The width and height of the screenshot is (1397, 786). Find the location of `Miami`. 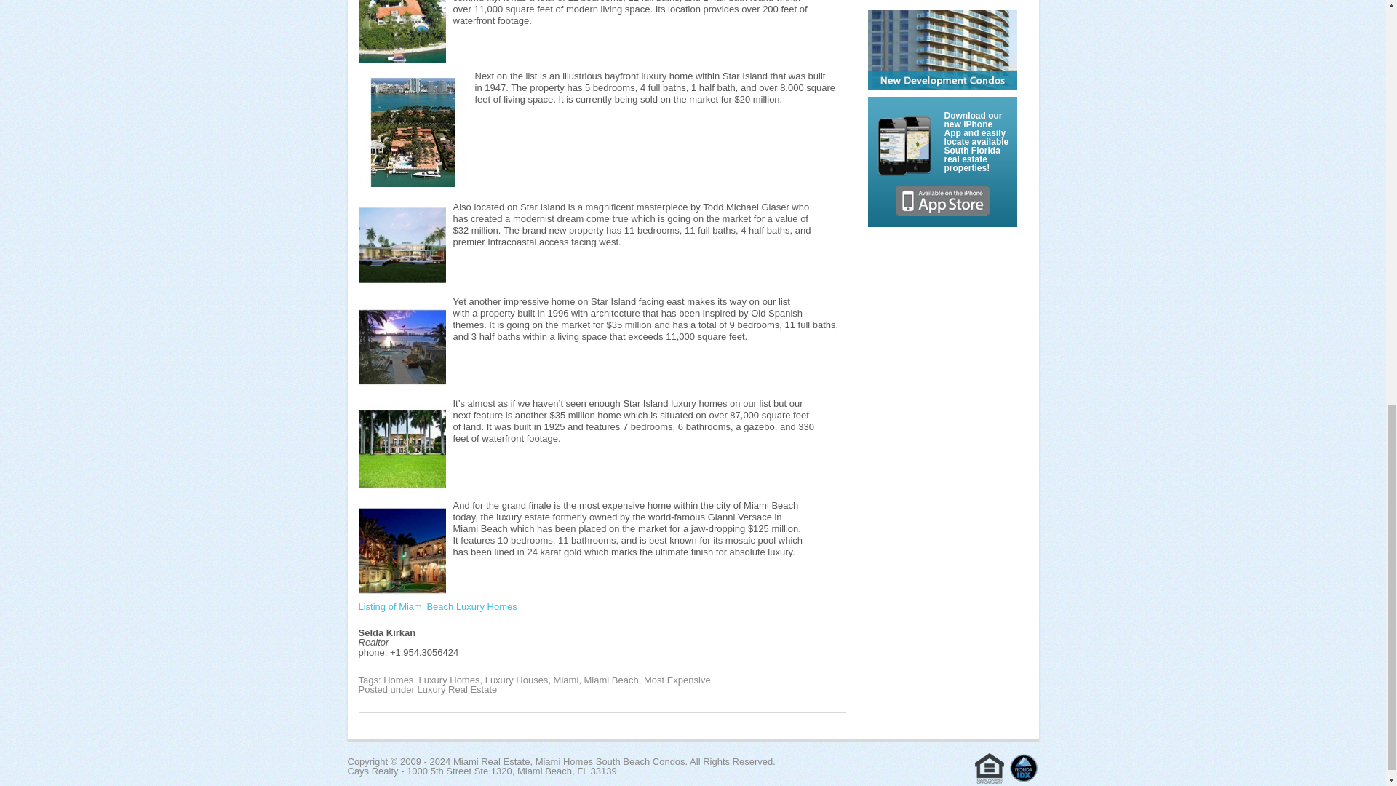

Miami is located at coordinates (566, 680).